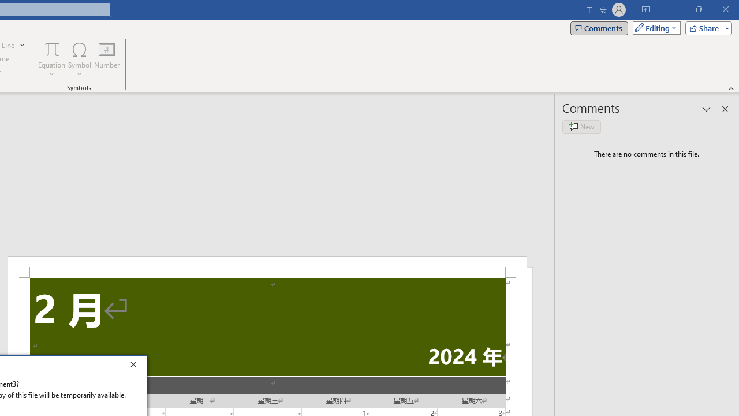  Describe the element at coordinates (672, 9) in the screenshot. I see `Minimize` at that location.